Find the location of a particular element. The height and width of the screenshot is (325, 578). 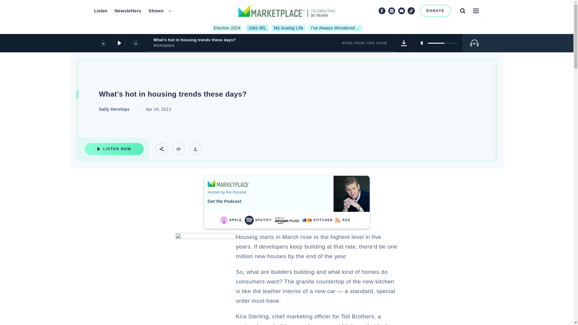

volume is located at coordinates (443, 43).